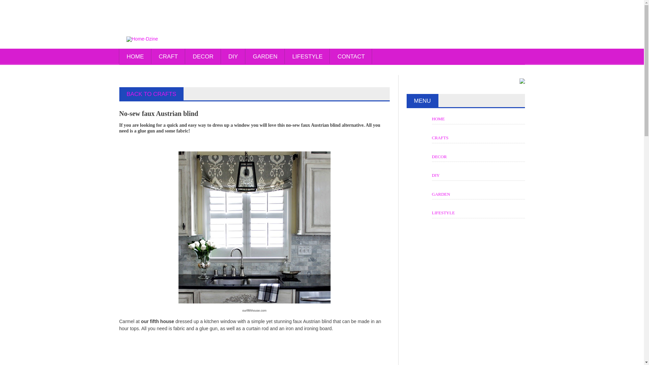 This screenshot has height=365, width=649. Describe the element at coordinates (151, 94) in the screenshot. I see `BACK TO CRAFTS` at that location.